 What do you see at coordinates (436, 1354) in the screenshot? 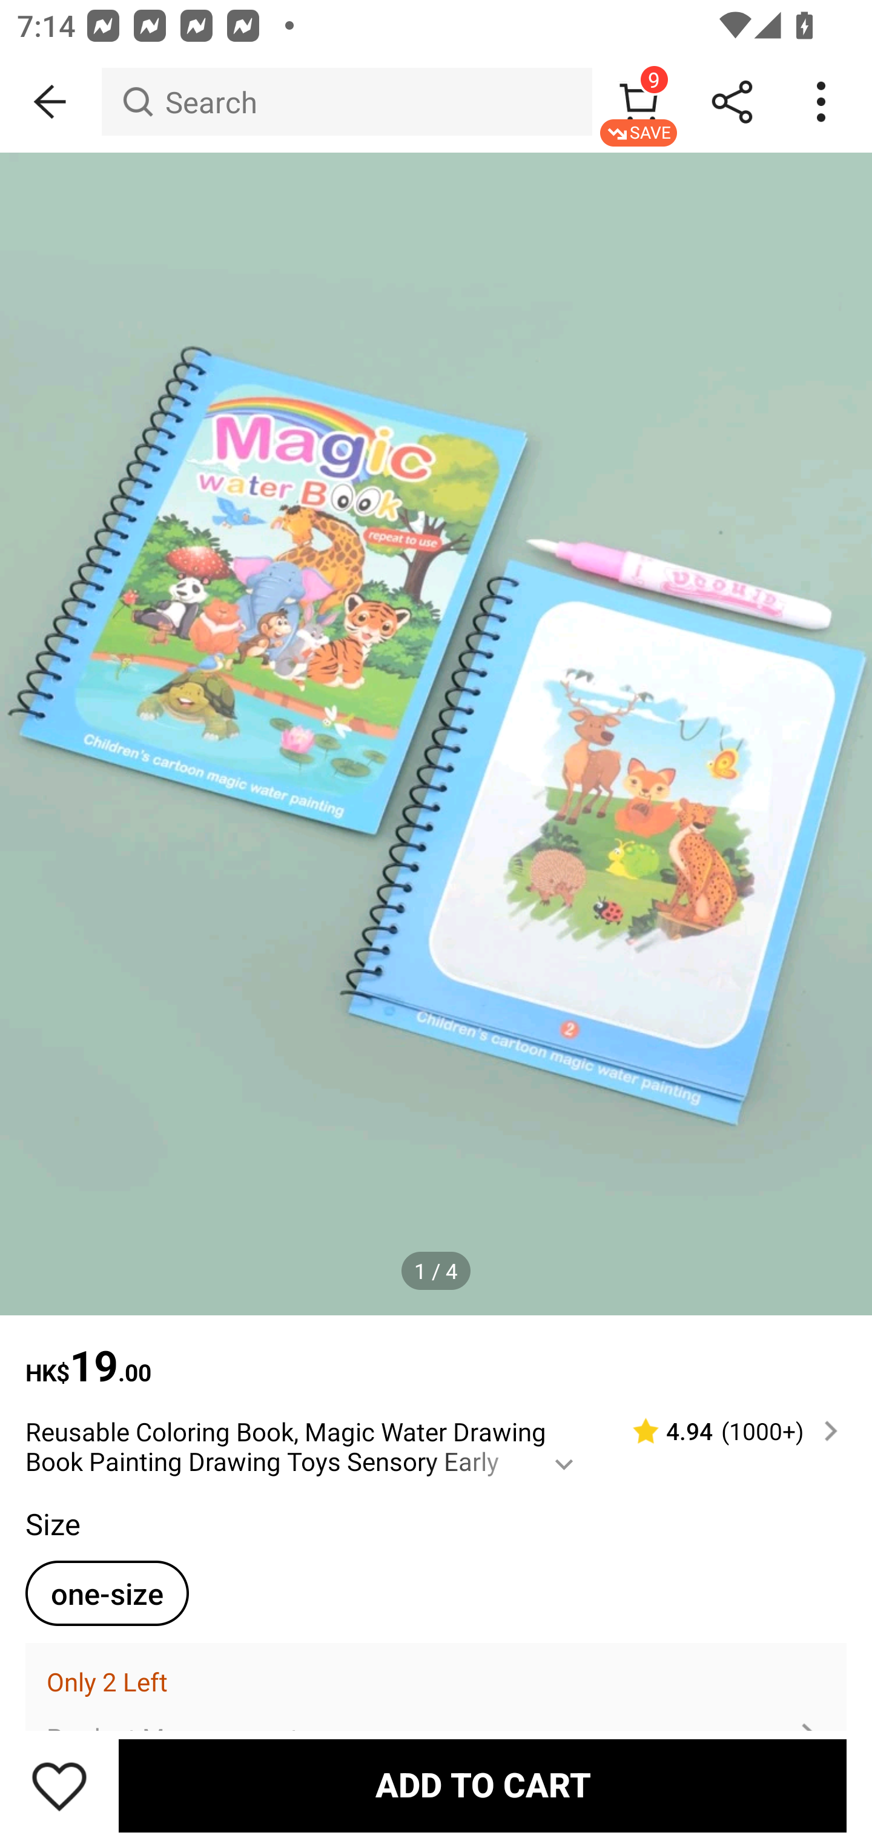
I see `HK$19.00` at bounding box center [436, 1354].